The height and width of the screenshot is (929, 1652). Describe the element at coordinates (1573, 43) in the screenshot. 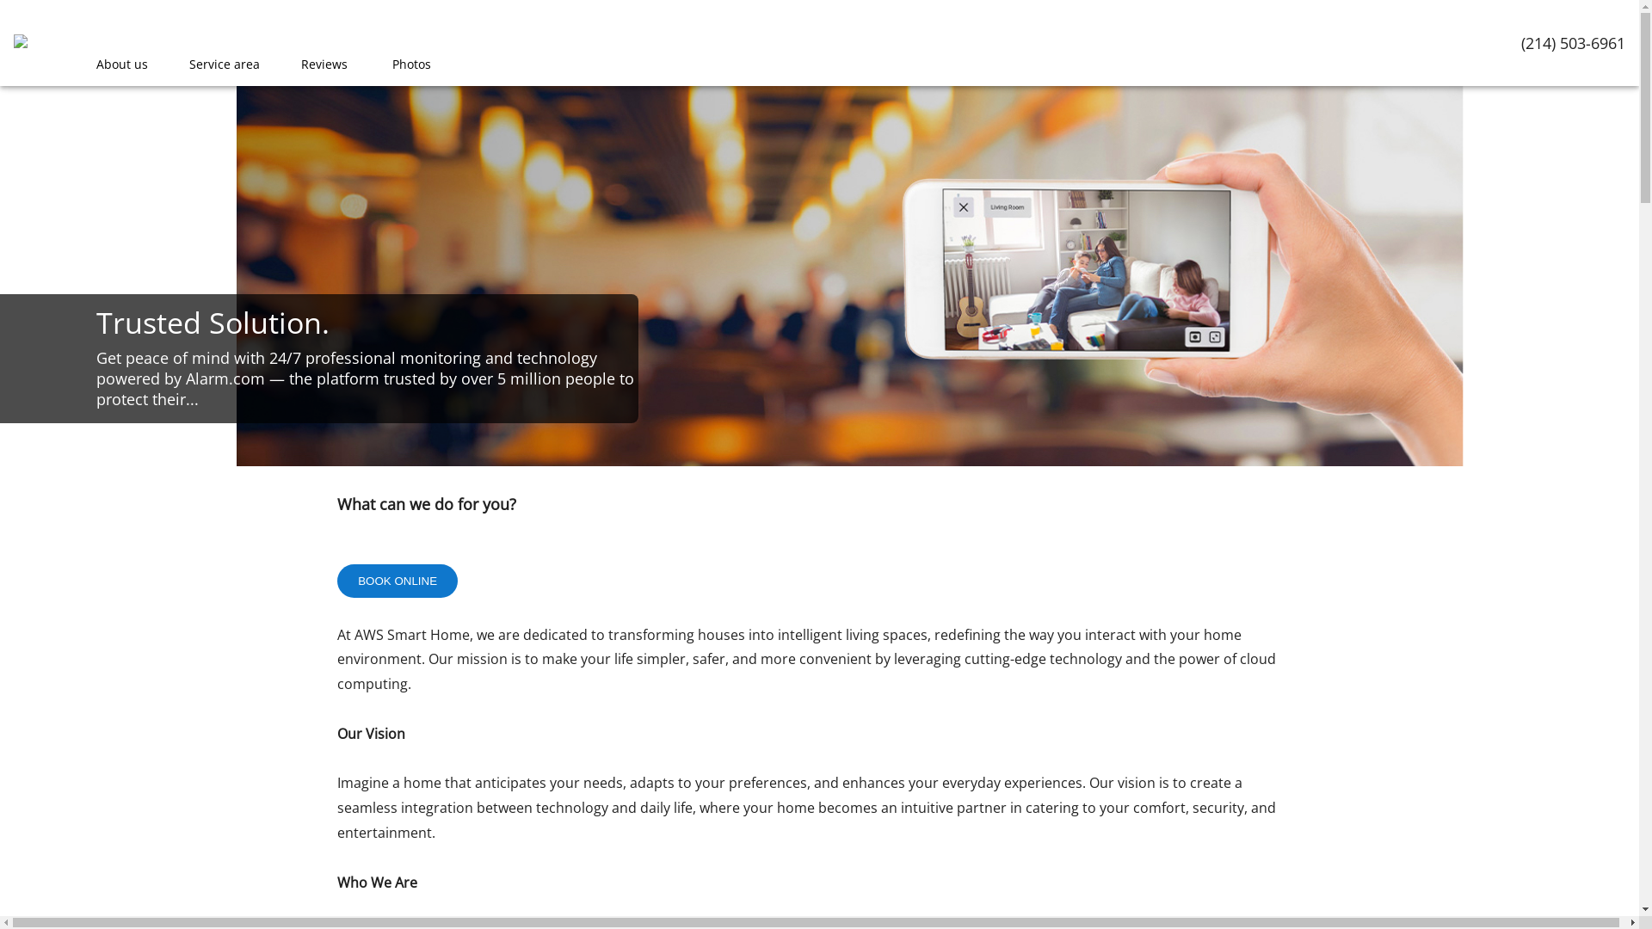

I see `(214) 503-6961` at that location.